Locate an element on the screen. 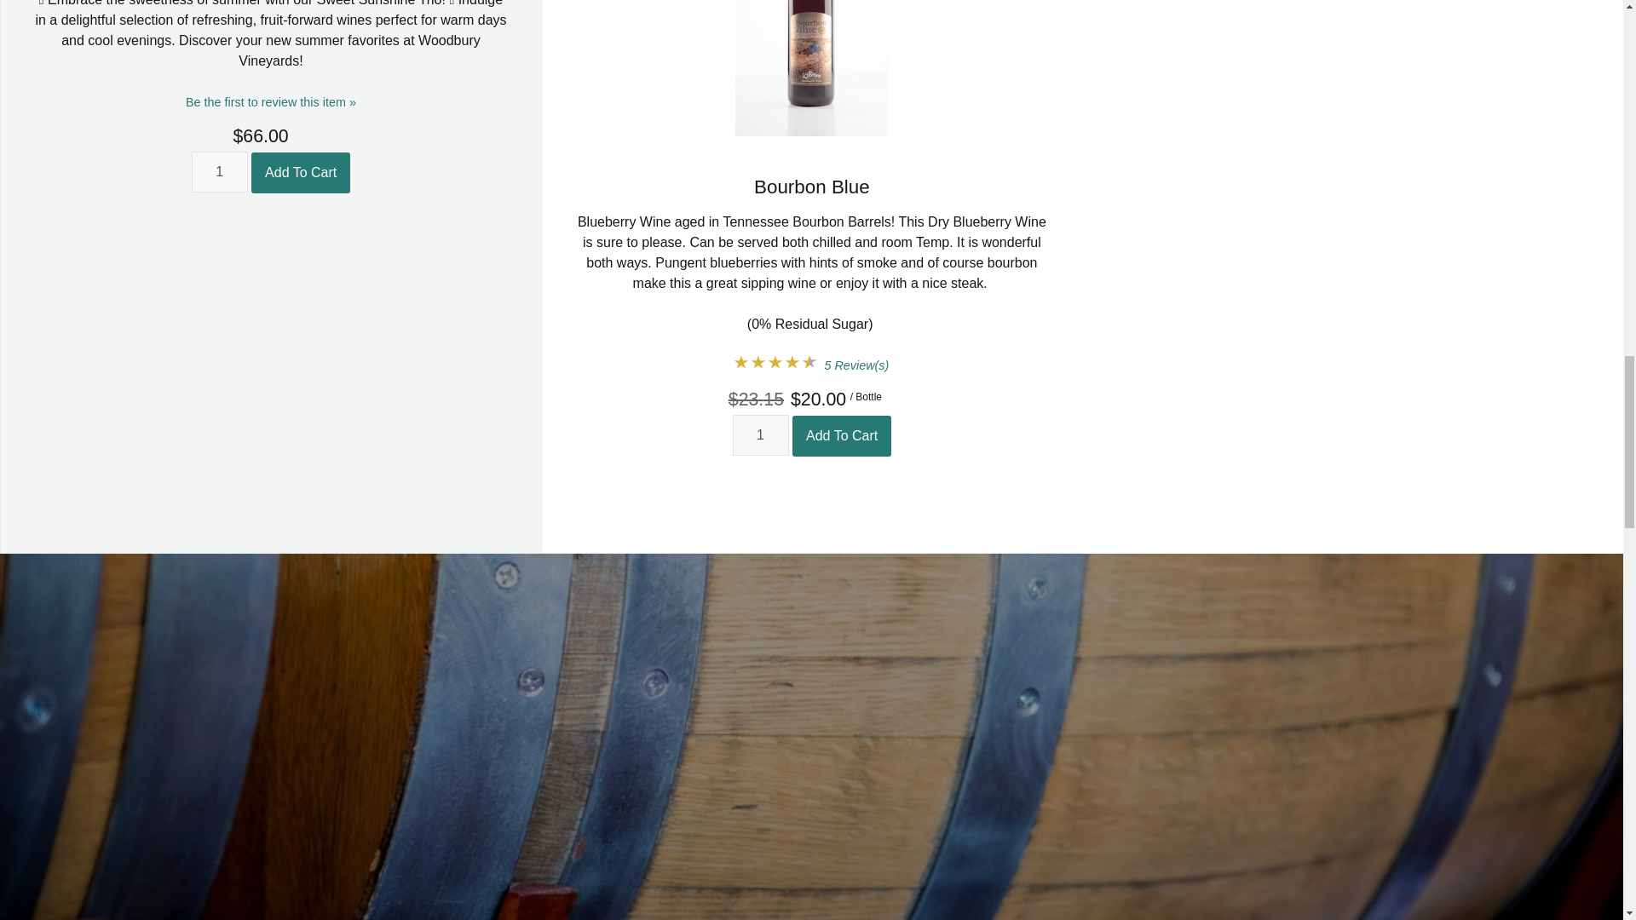 This screenshot has height=920, width=1636. 1 is located at coordinates (220, 172).